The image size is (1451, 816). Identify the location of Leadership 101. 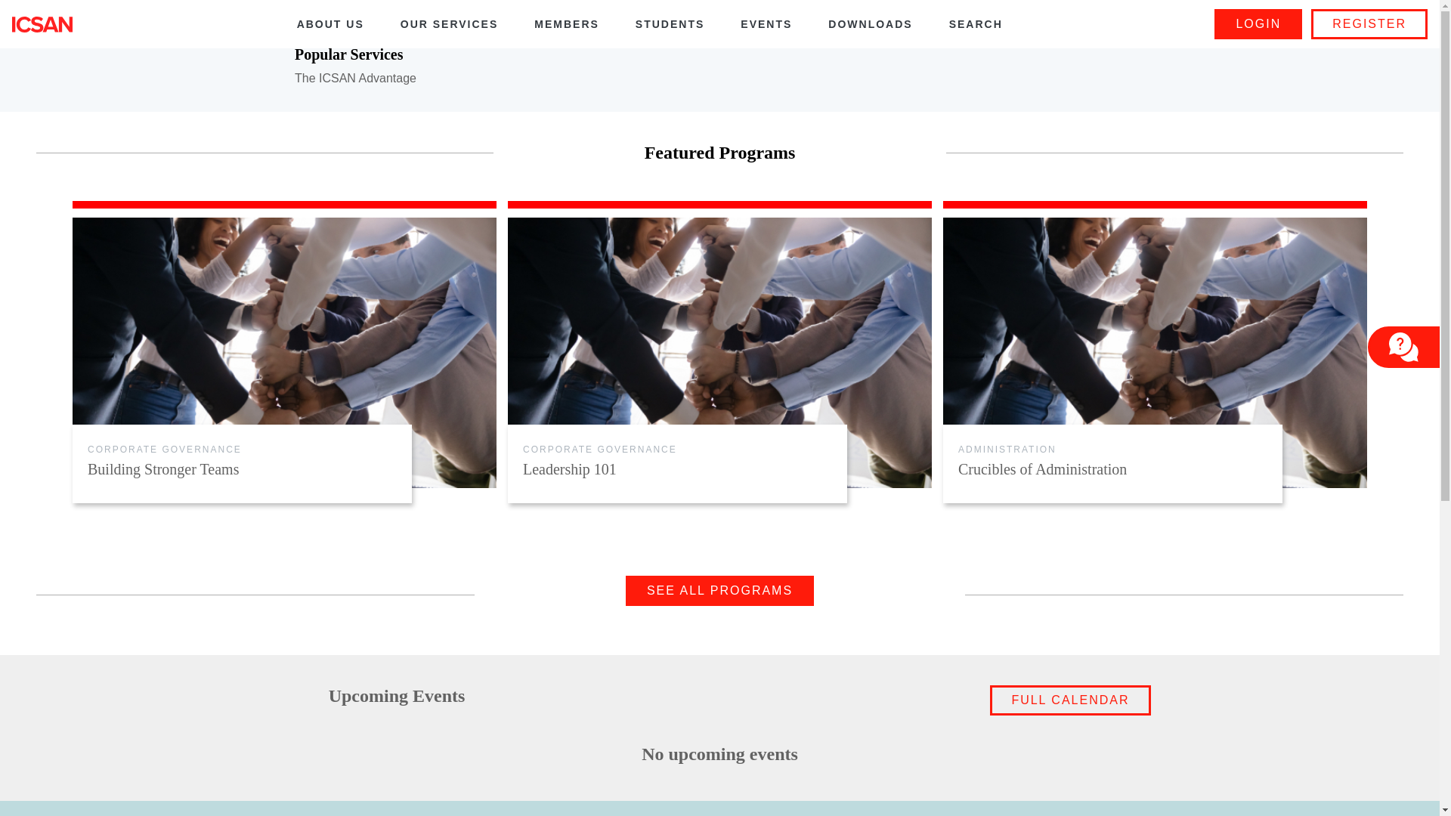
(677, 469).